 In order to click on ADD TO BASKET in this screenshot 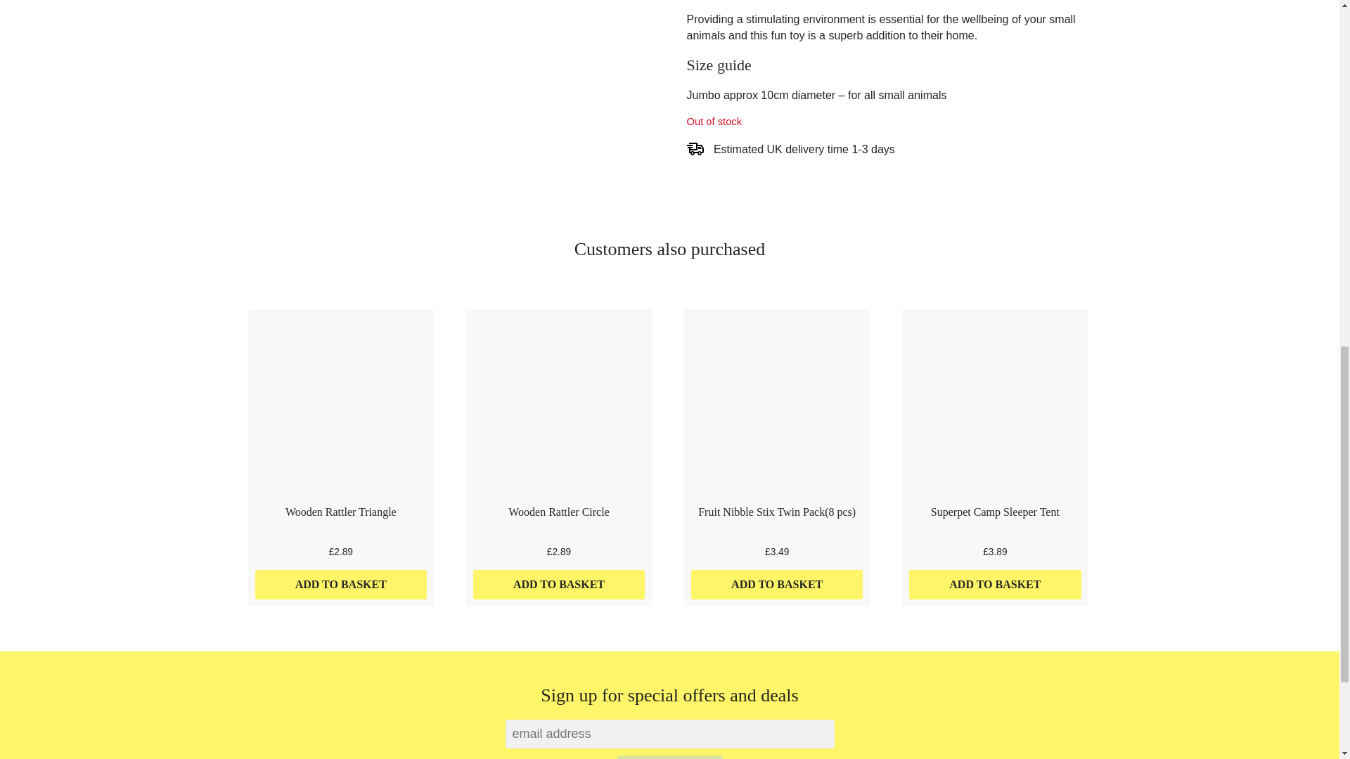, I will do `click(559, 585)`.